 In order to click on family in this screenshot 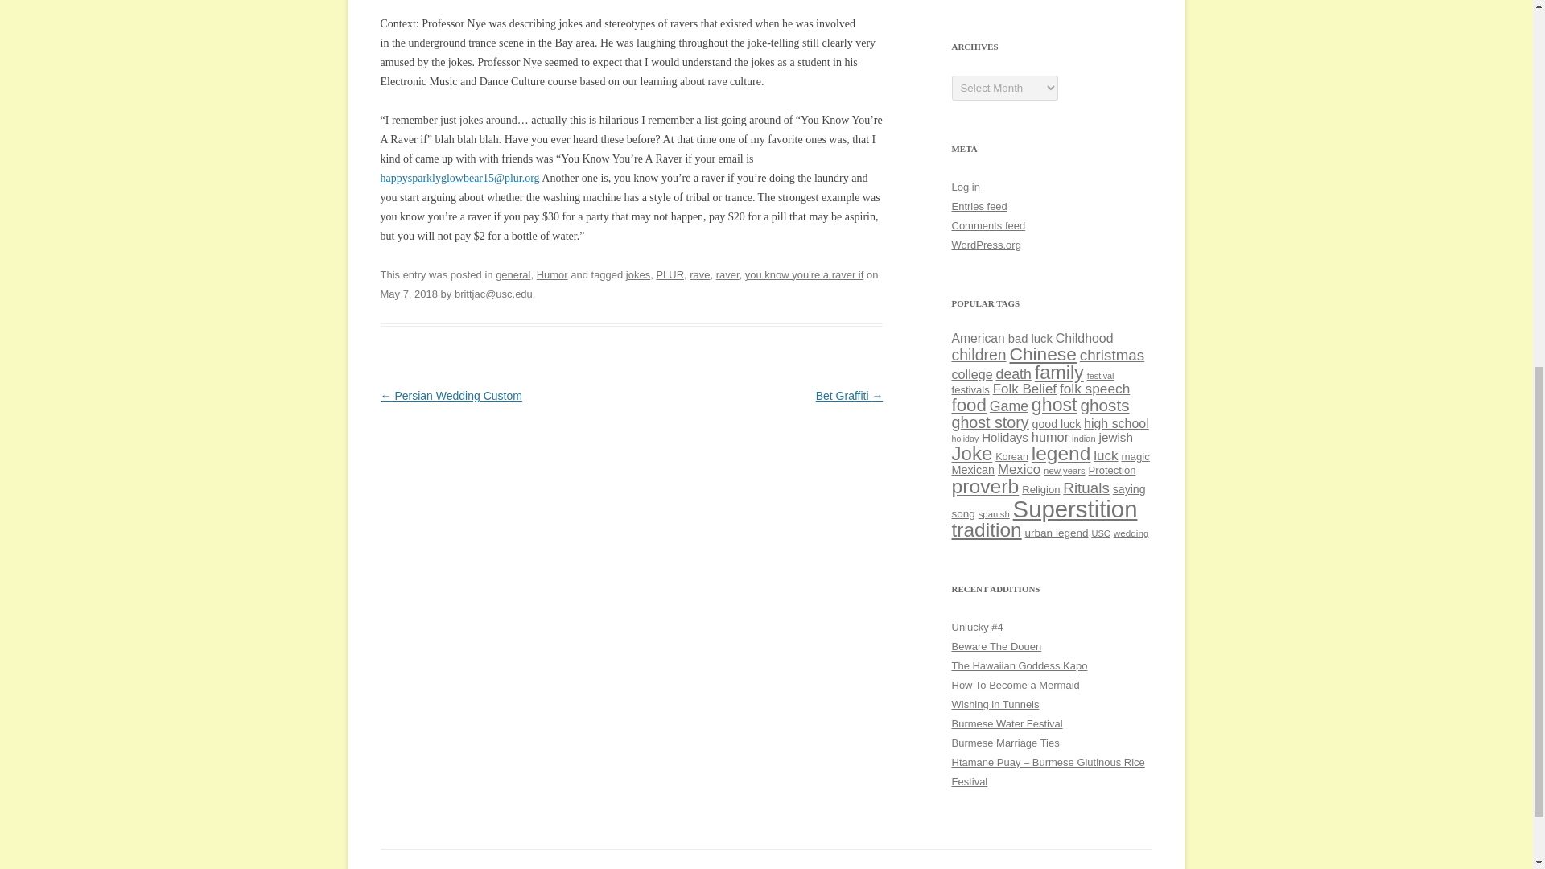, I will do `click(1059, 373)`.